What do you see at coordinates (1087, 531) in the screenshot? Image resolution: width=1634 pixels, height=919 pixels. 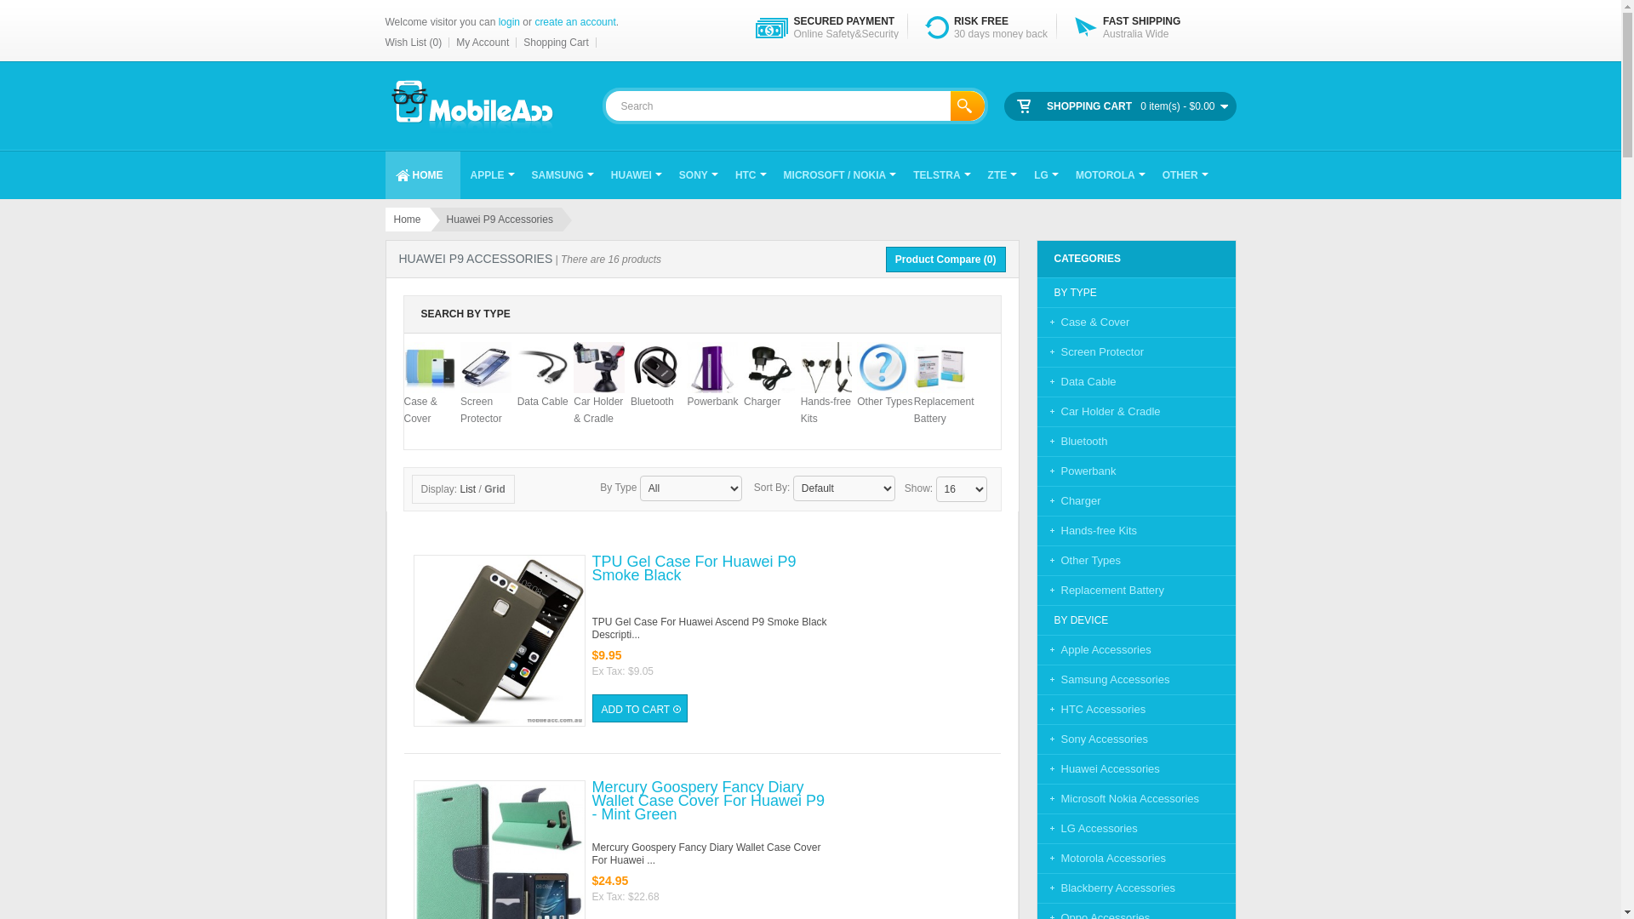 I see `Hands-free Kits` at bounding box center [1087, 531].